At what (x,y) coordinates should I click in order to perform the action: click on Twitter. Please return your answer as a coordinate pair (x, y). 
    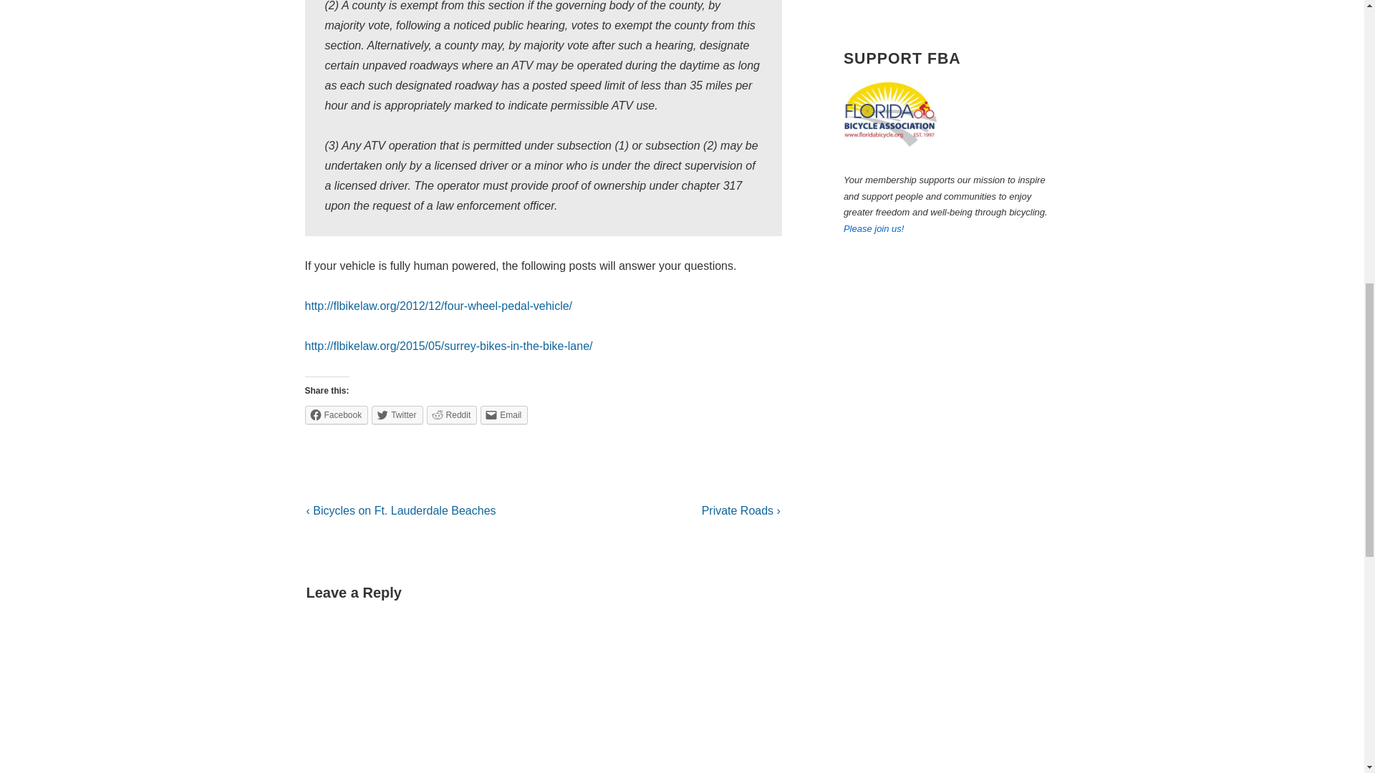
    Looking at the image, I should click on (397, 415).